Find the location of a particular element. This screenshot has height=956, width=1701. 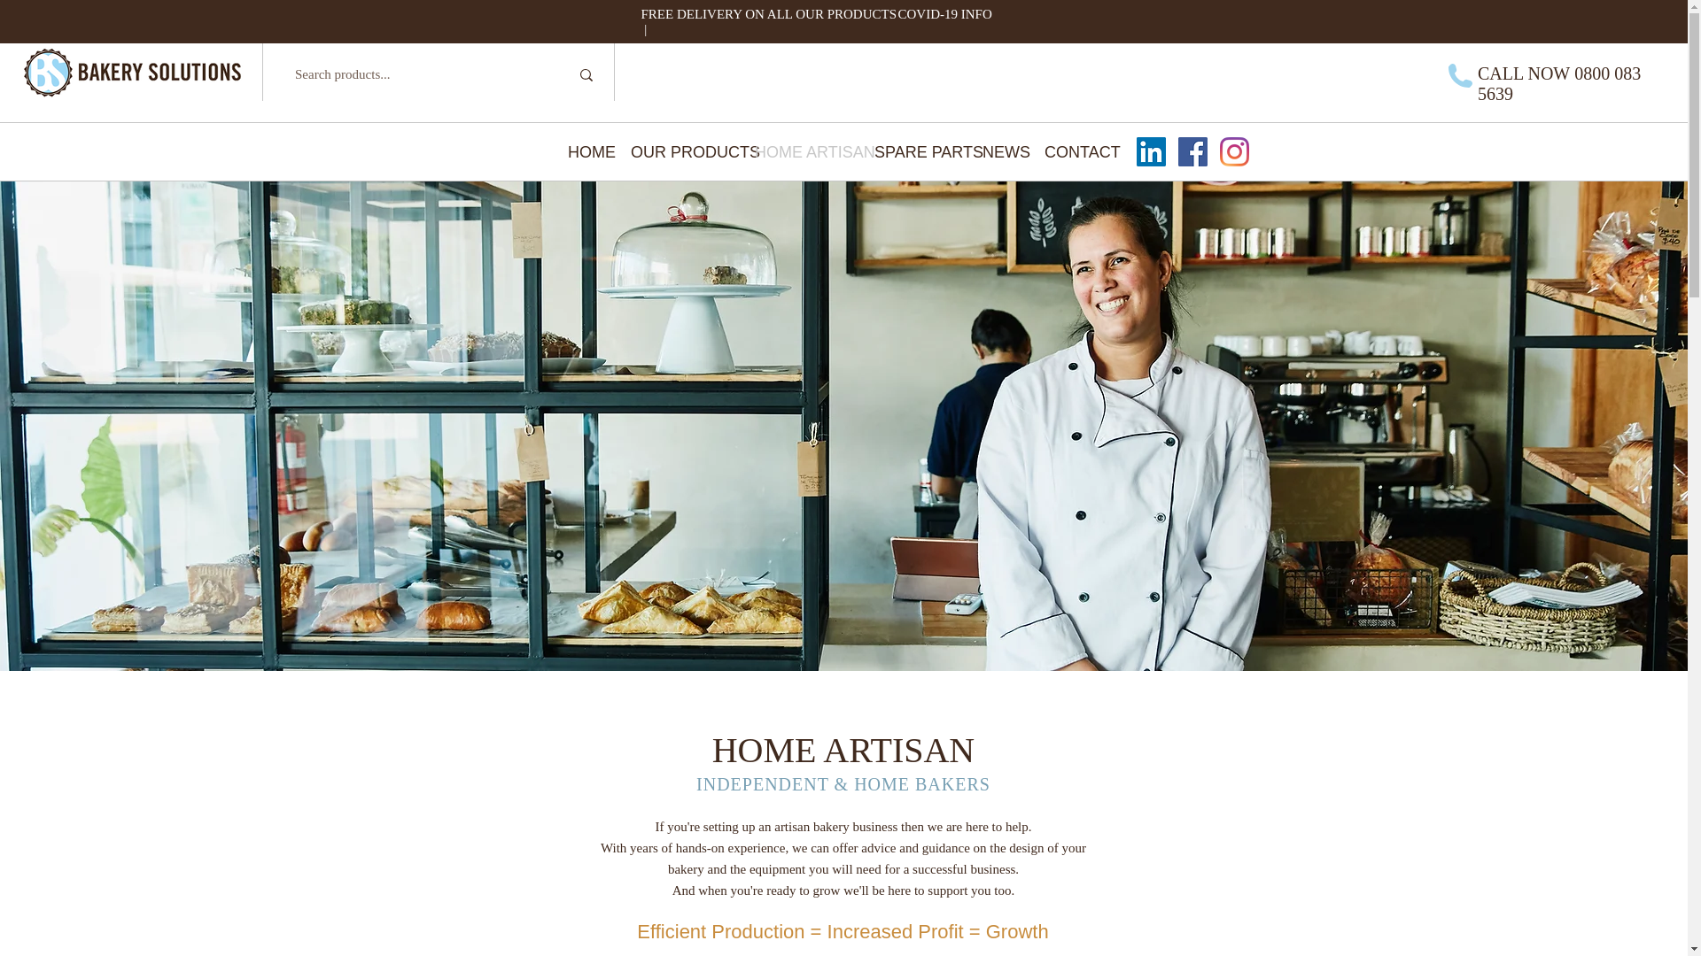

HOME ARTISAN is located at coordinates (801, 151).